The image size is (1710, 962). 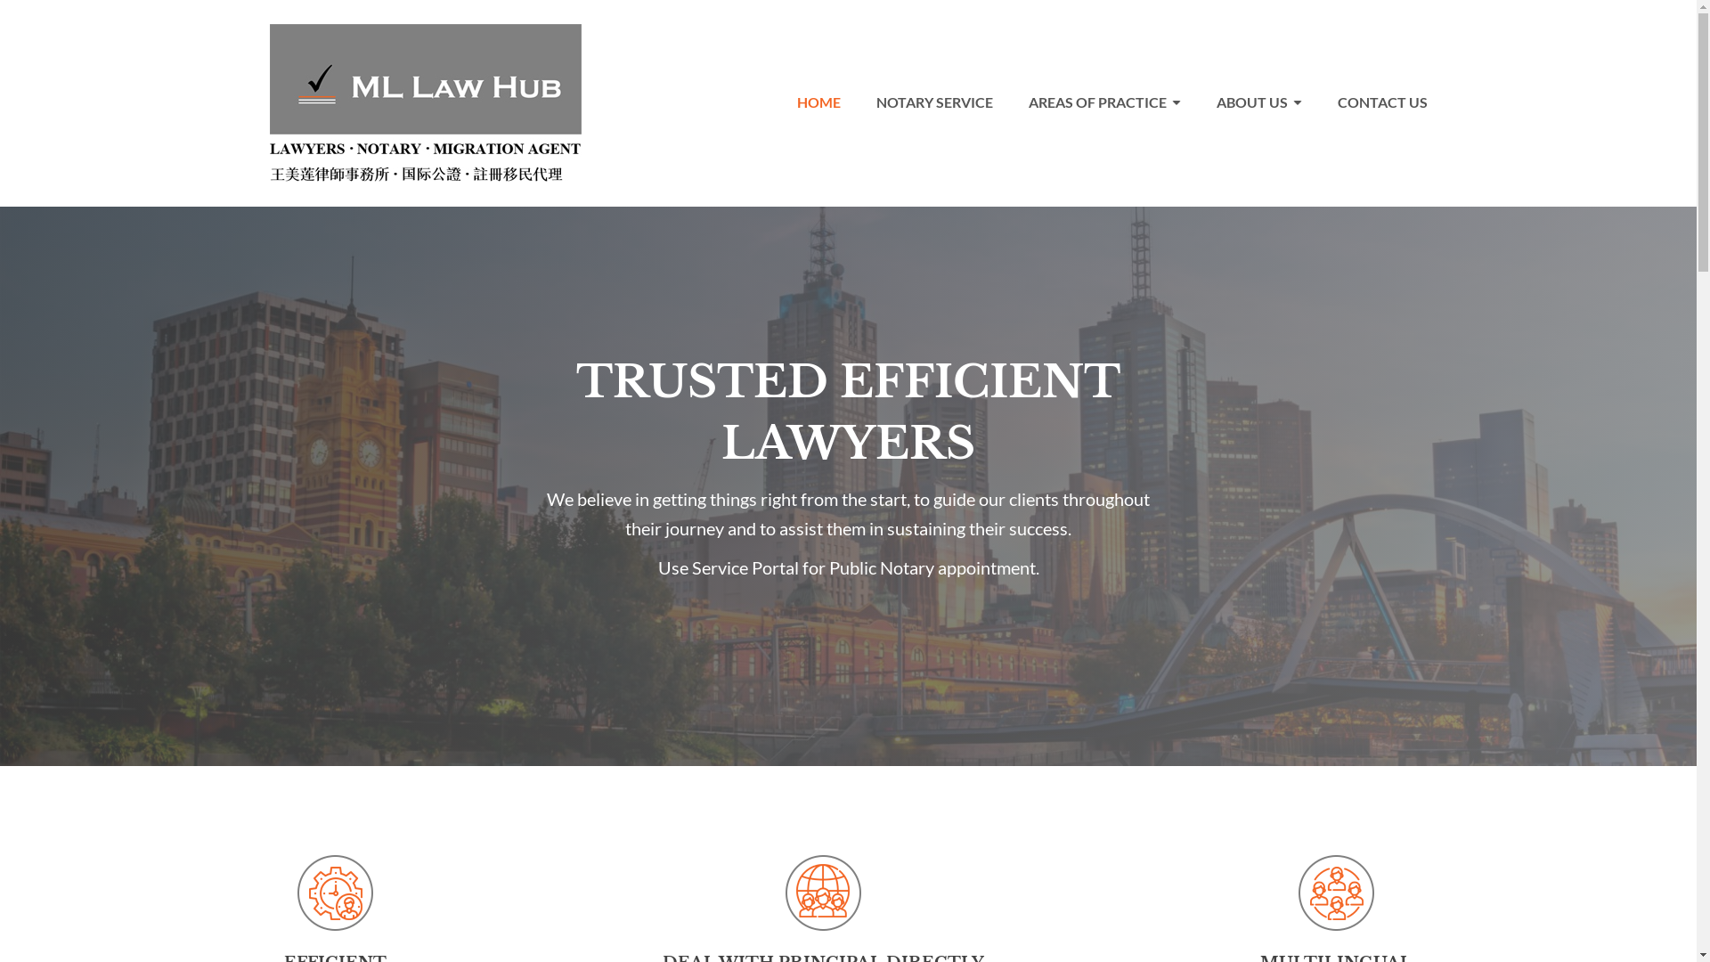 What do you see at coordinates (935, 102) in the screenshot?
I see `NOTARY SERVICE` at bounding box center [935, 102].